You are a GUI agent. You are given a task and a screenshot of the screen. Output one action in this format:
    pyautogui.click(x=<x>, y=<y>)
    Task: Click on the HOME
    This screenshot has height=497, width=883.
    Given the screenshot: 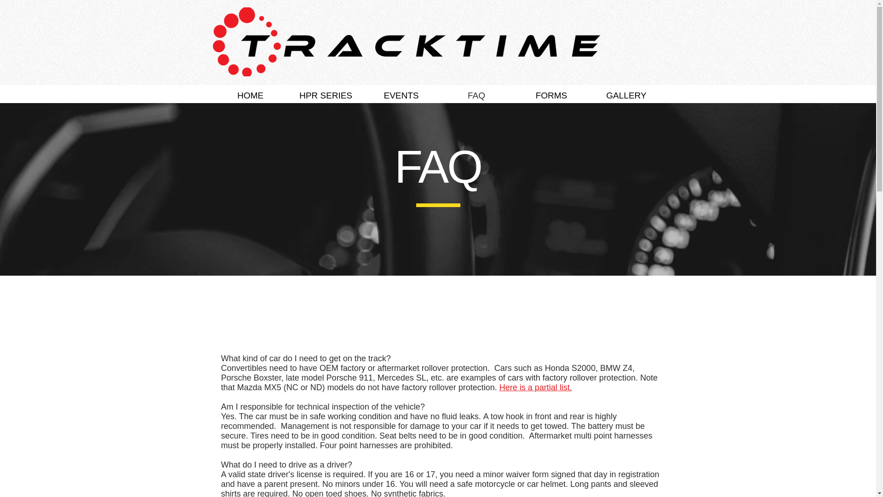 What is the action you would take?
    pyautogui.click(x=250, y=94)
    